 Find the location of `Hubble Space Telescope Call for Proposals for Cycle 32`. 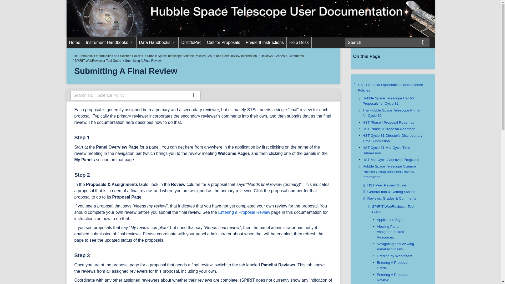

Hubble Space Telescope Call for Proposals for Cycle 32 is located at coordinates (388, 101).